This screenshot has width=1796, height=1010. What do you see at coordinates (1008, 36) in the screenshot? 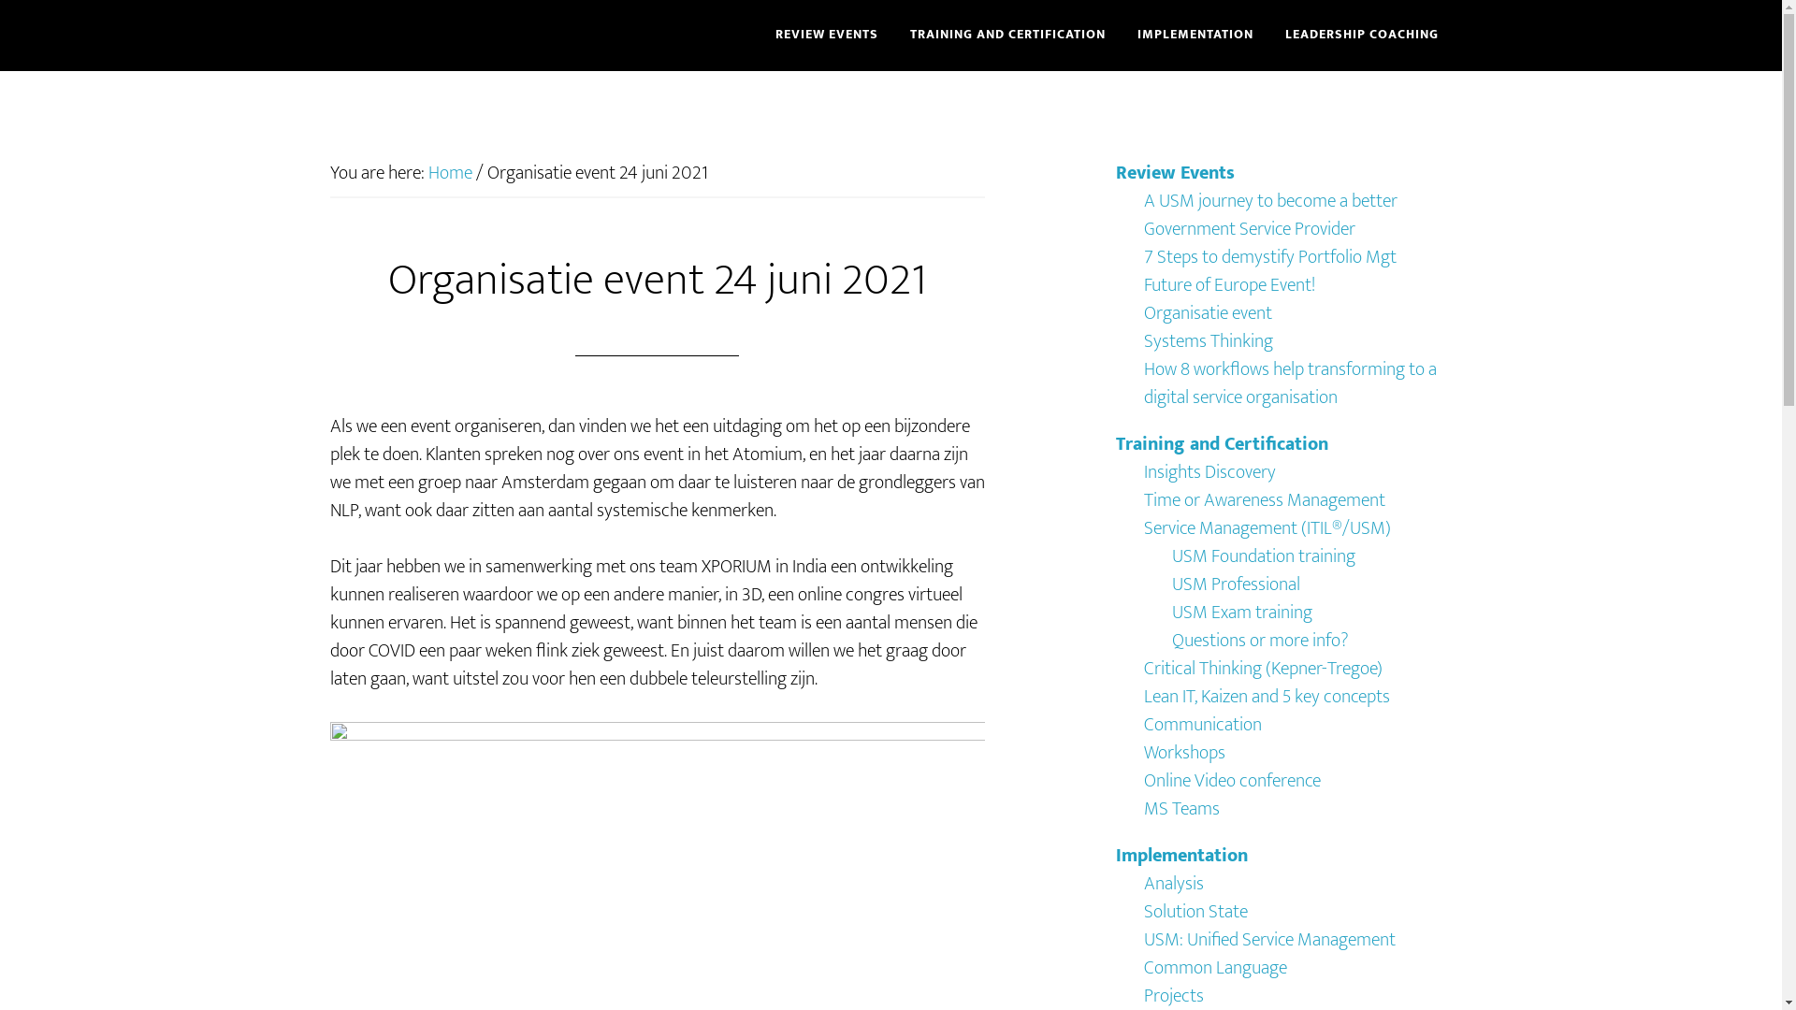
I see `TRAINING AND CERTIFICATION` at bounding box center [1008, 36].